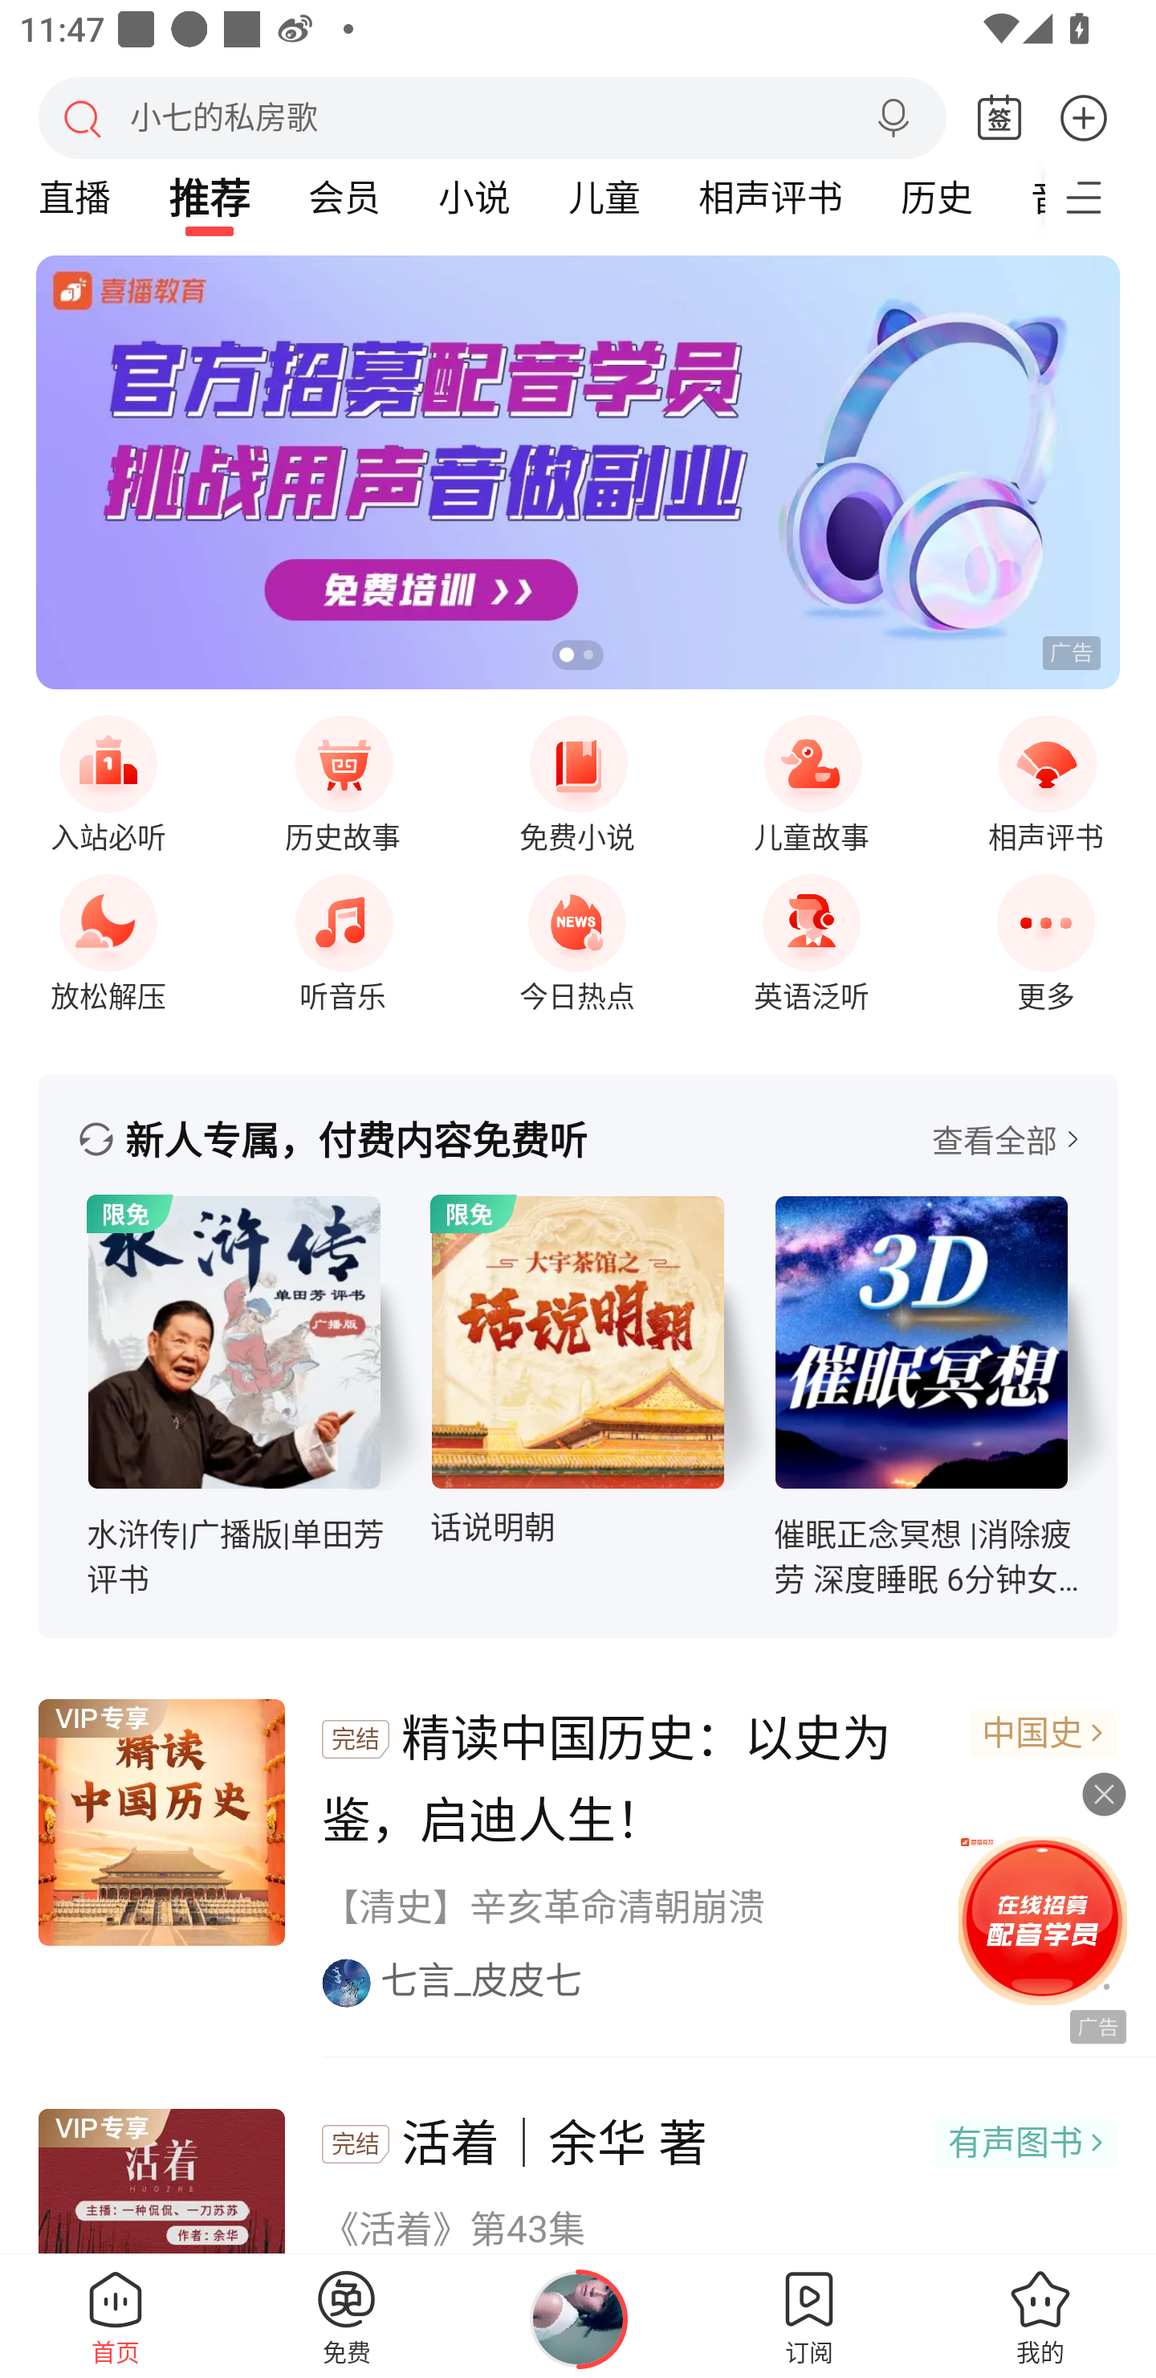 The height and width of the screenshot is (2378, 1156). What do you see at coordinates (492, 117) in the screenshot?
I see `搜索 小七的私房歌 语音搜索` at bounding box center [492, 117].